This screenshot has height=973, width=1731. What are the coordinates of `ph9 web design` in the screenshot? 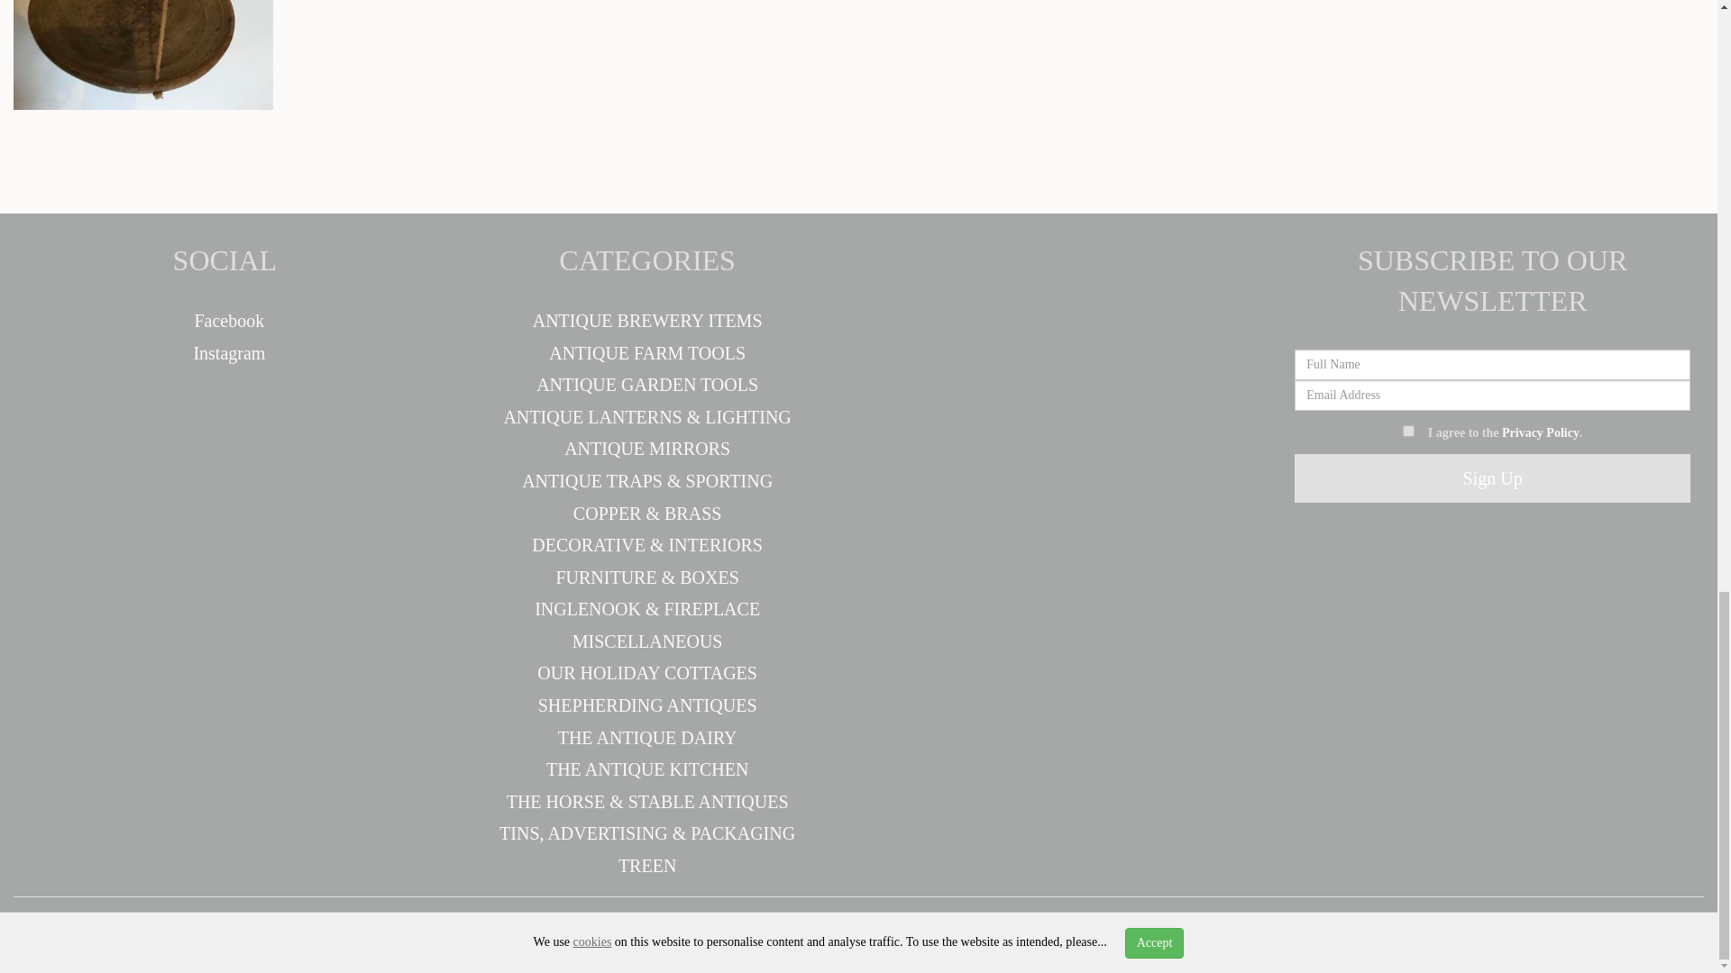 It's located at (492, 932).